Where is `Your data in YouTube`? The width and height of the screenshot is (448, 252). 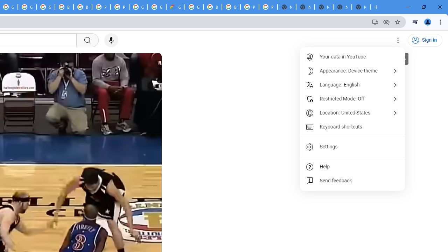
Your data in YouTube is located at coordinates (353, 57).